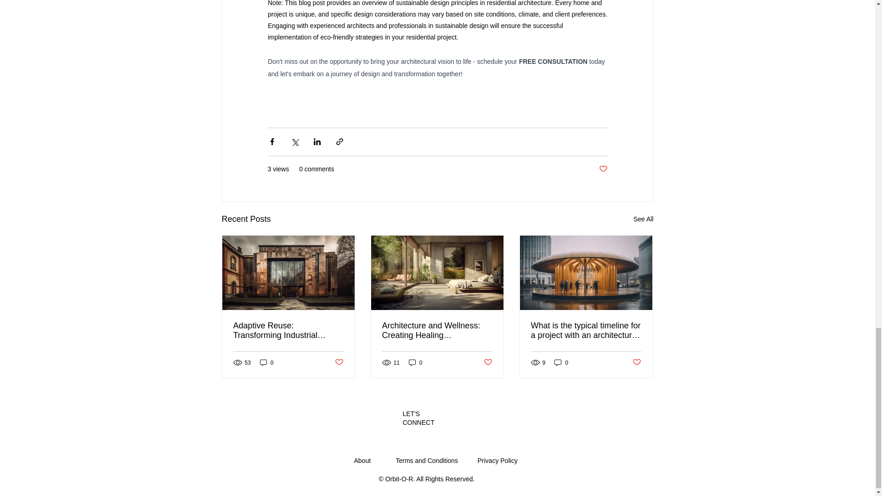 The image size is (882, 496). What do you see at coordinates (415, 362) in the screenshot?
I see `0` at bounding box center [415, 362].